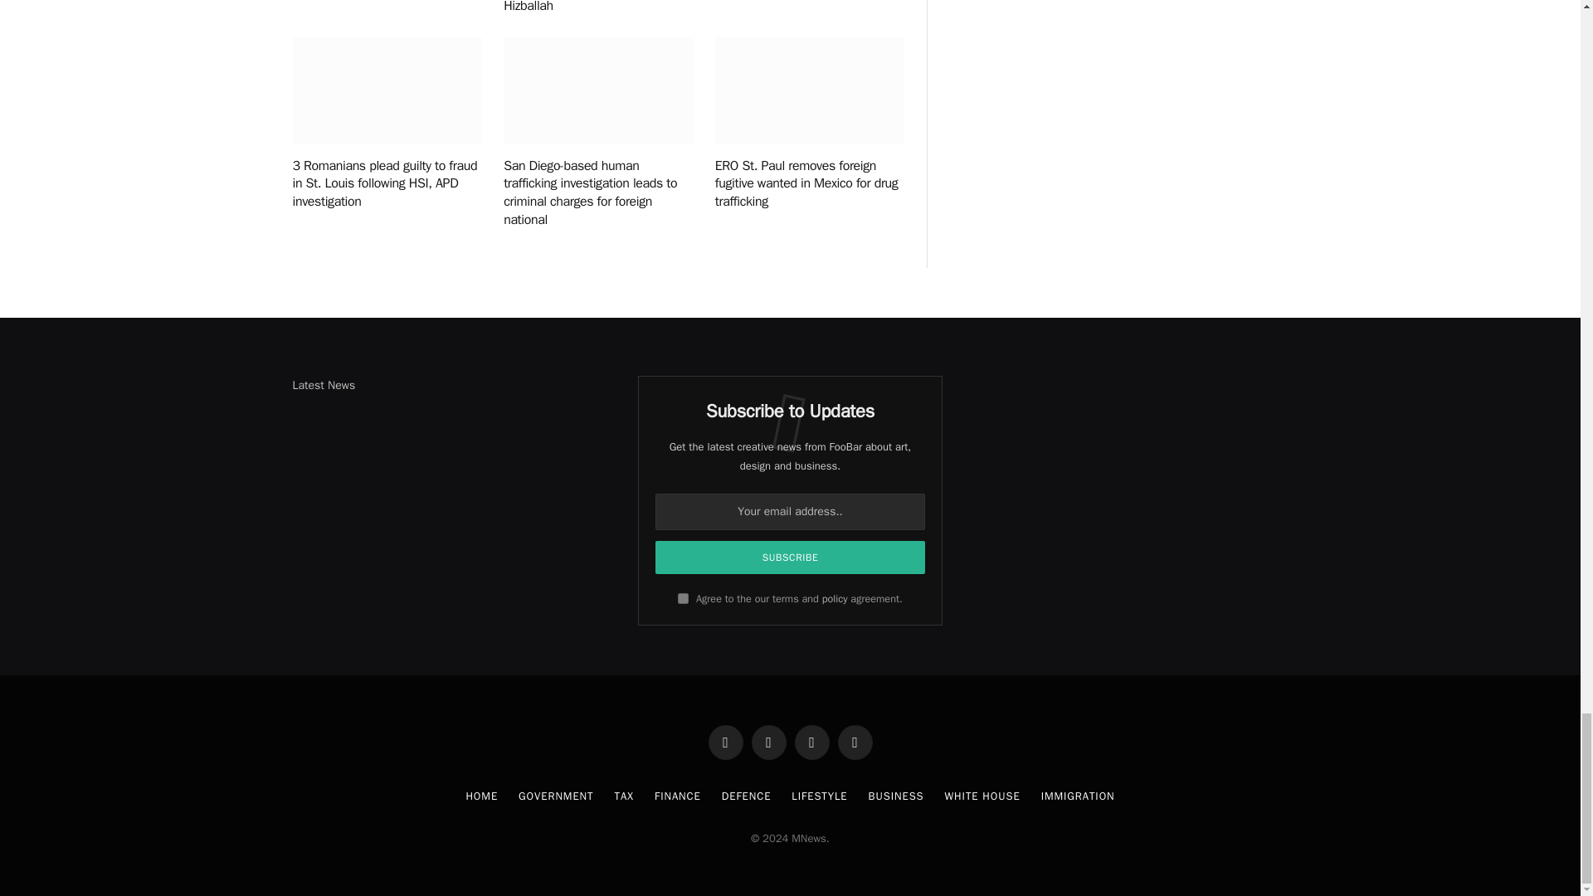 The image size is (1593, 896). What do you see at coordinates (790, 558) in the screenshot?
I see `Subscribe` at bounding box center [790, 558].